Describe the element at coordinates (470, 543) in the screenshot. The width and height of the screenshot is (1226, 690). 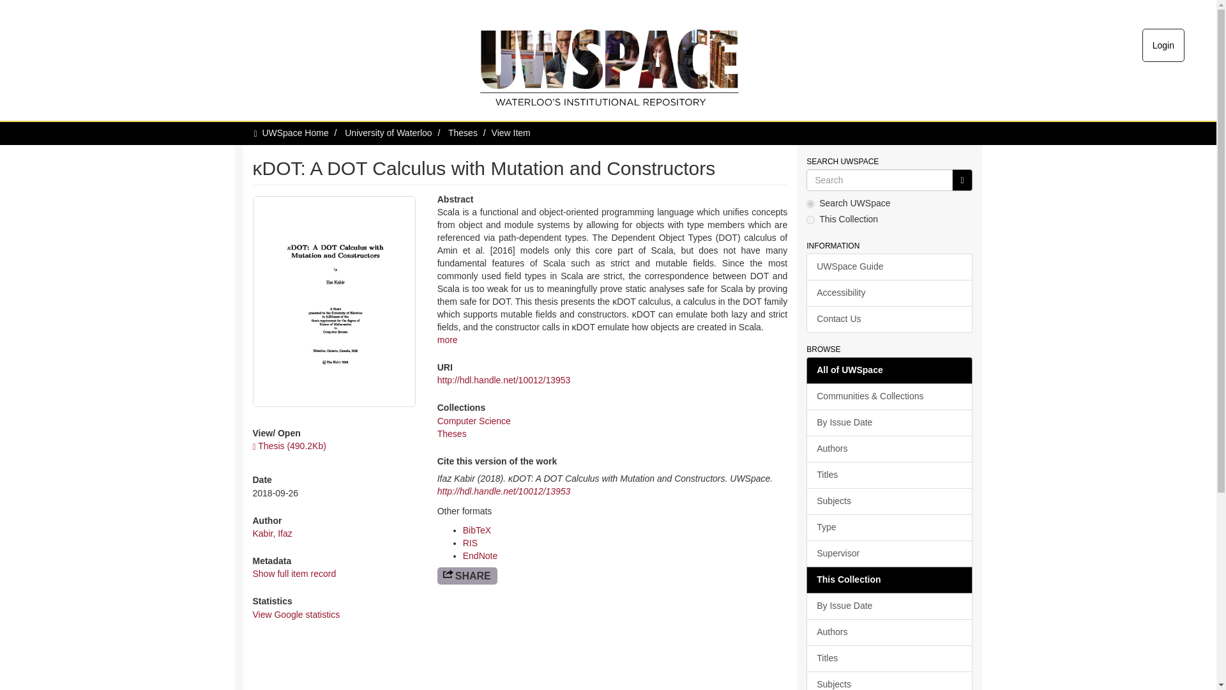
I see `RIS` at that location.